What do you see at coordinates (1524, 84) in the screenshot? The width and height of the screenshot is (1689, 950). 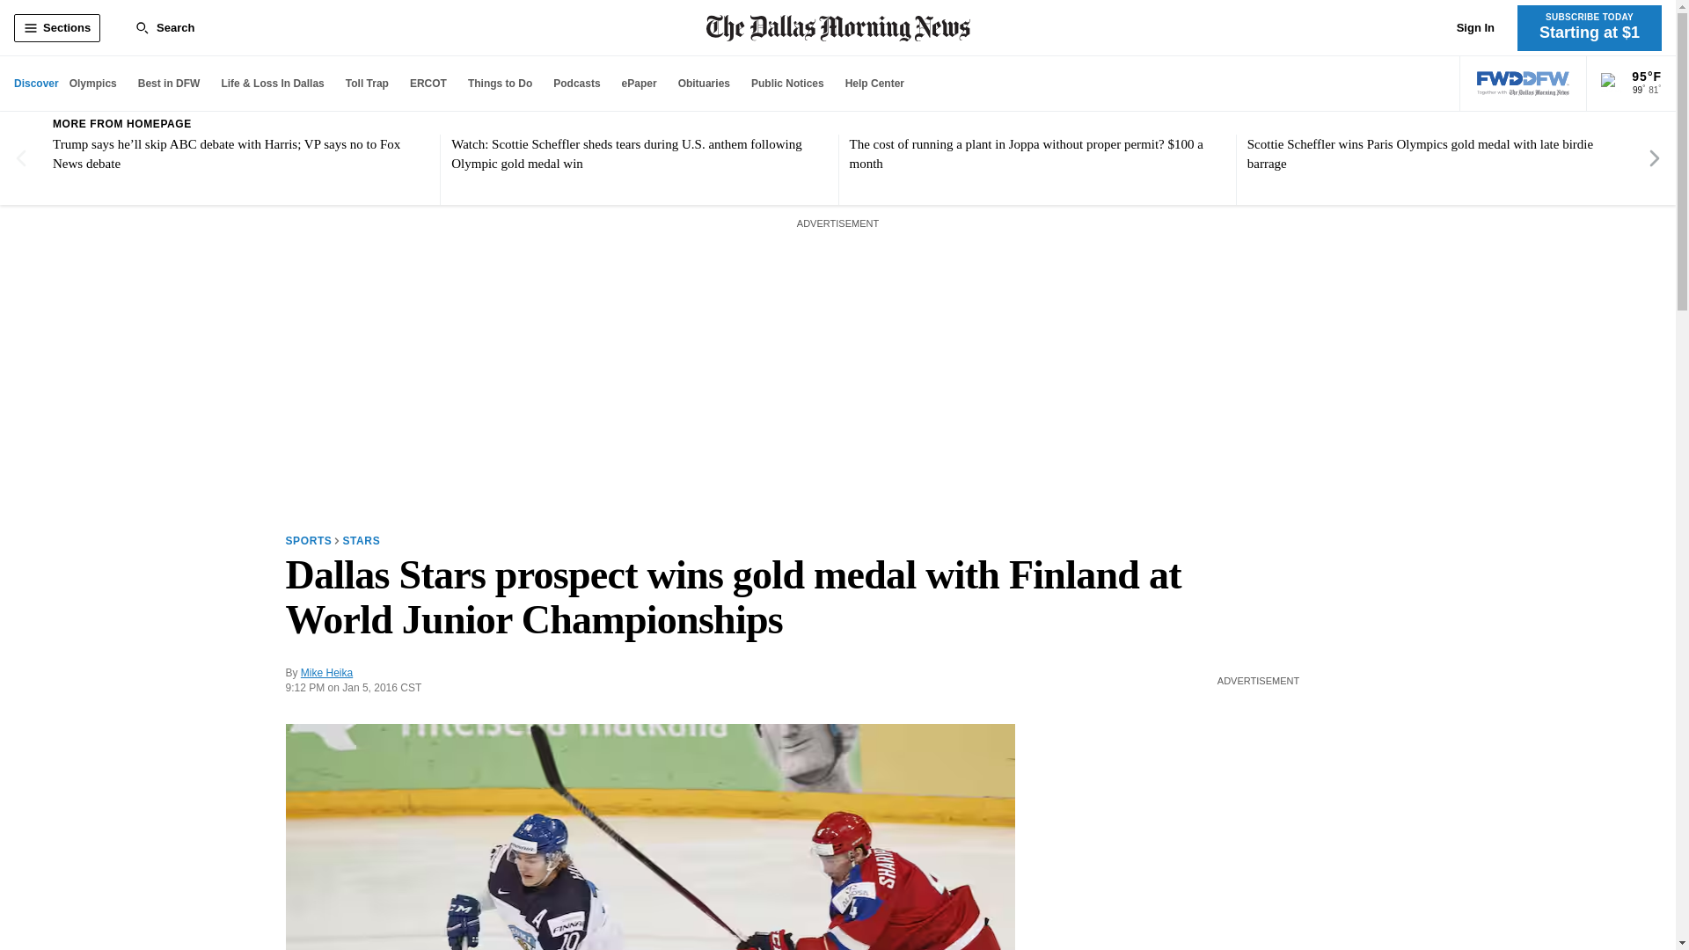 I see `FWD DFW, Together with The Dallas Morning News` at bounding box center [1524, 84].